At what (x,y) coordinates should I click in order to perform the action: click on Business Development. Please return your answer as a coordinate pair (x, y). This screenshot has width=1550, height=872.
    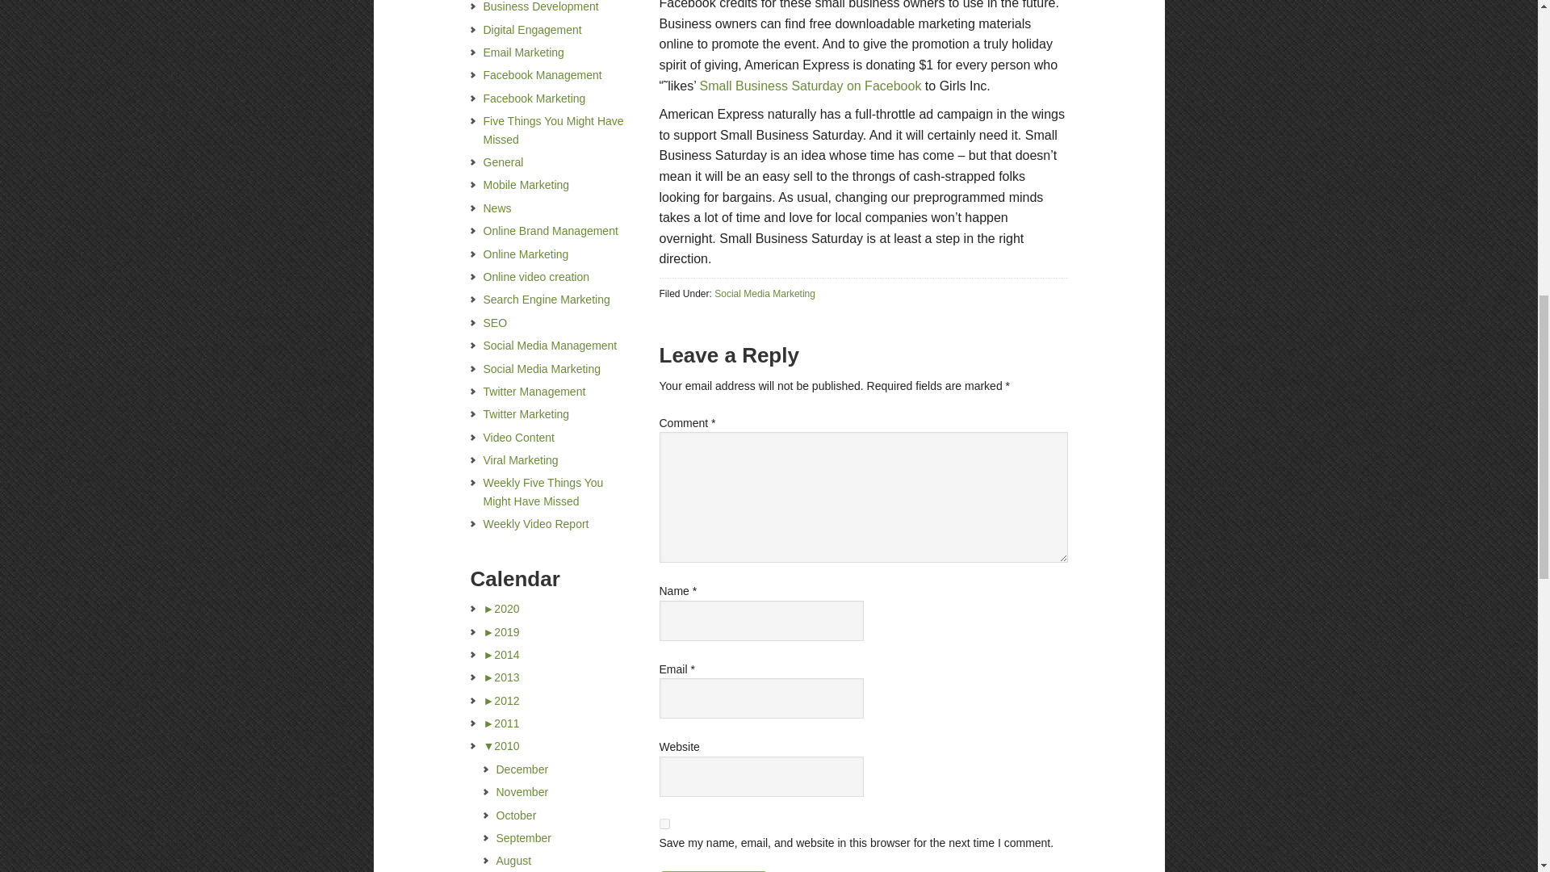
    Looking at the image, I should click on (540, 6).